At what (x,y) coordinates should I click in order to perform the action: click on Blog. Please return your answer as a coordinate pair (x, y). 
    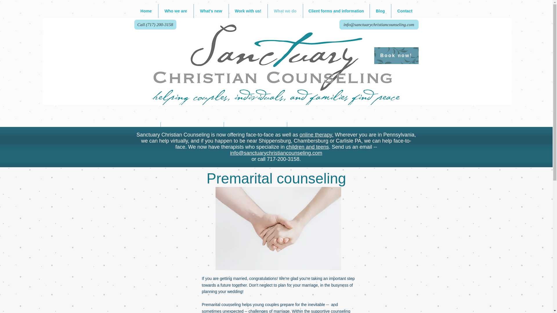
    Looking at the image, I should click on (380, 11).